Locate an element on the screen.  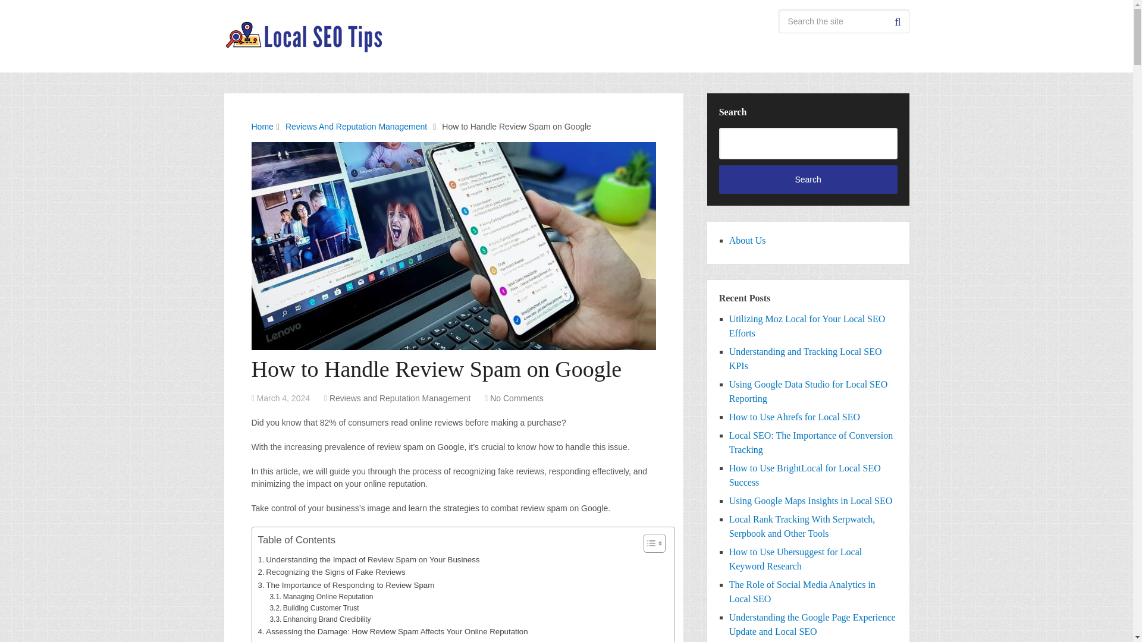
Reviews and Reputation Management is located at coordinates (400, 398).